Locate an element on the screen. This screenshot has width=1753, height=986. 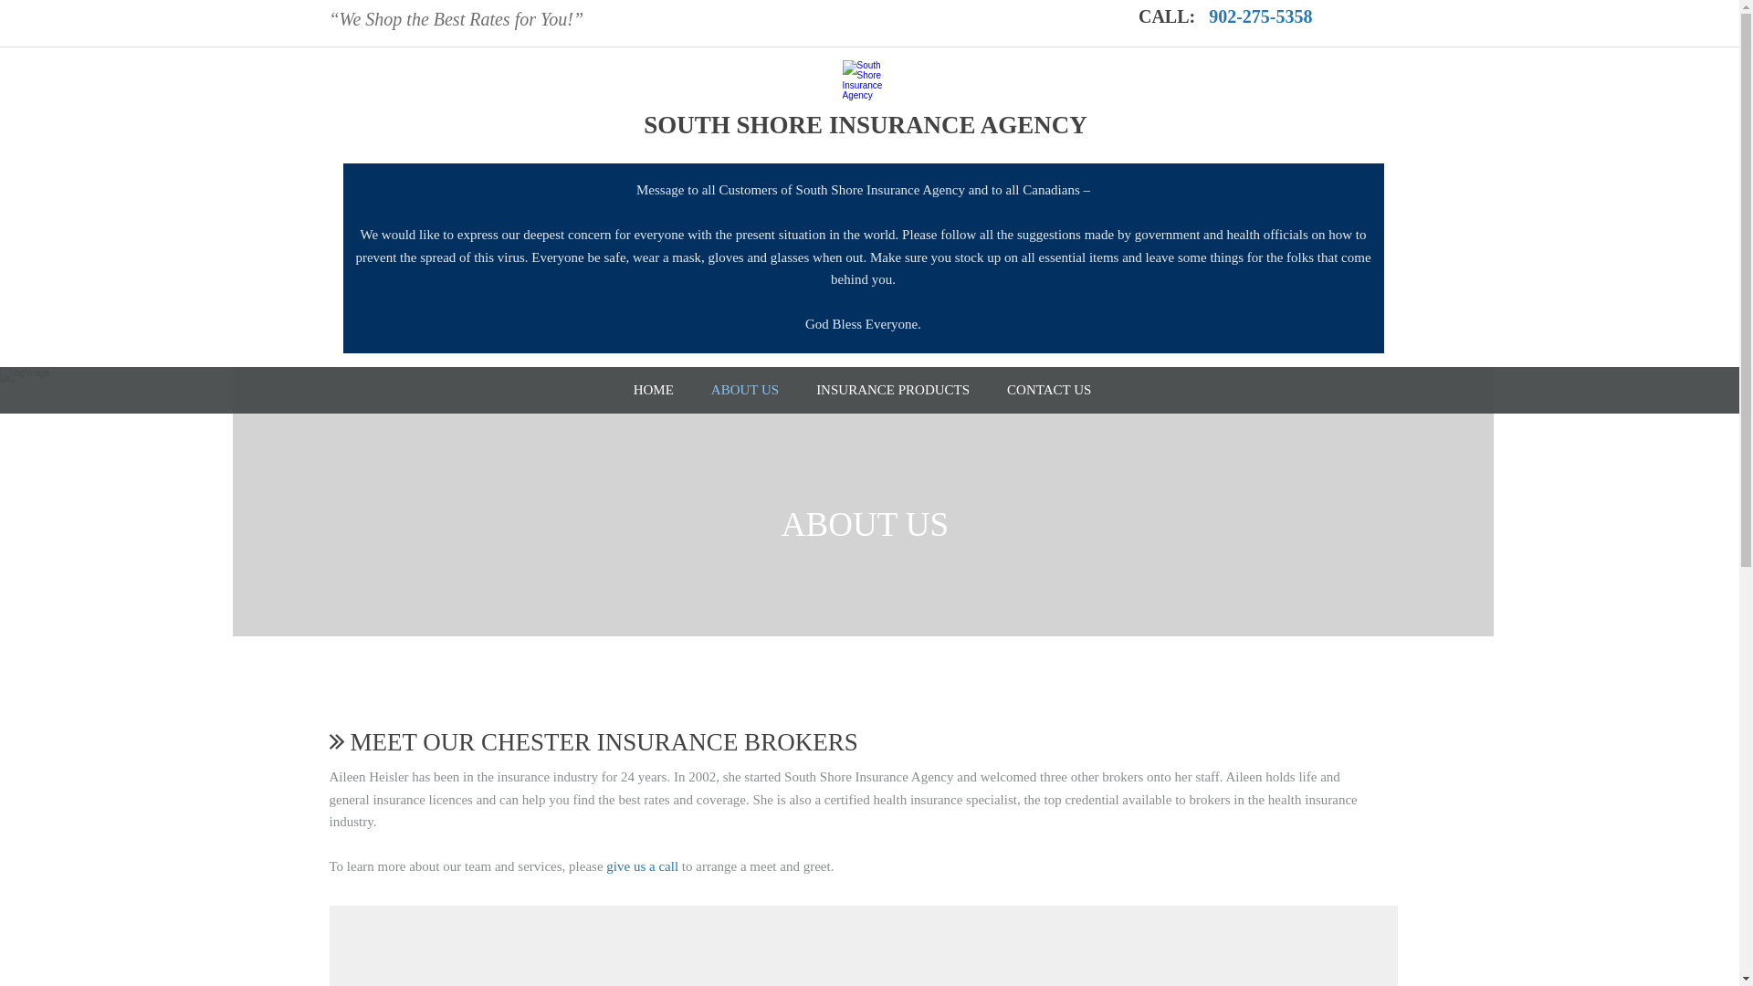
HOME is located at coordinates (654, 389).